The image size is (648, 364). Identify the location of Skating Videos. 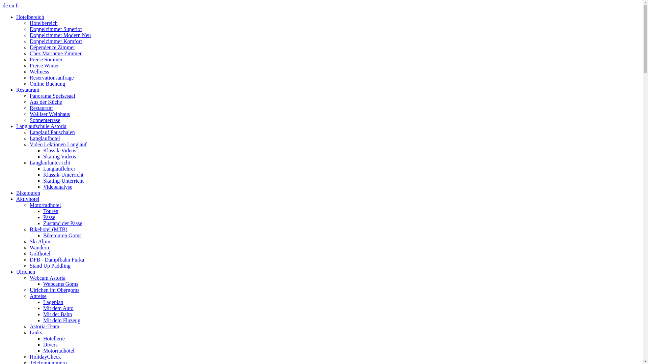
(59, 156).